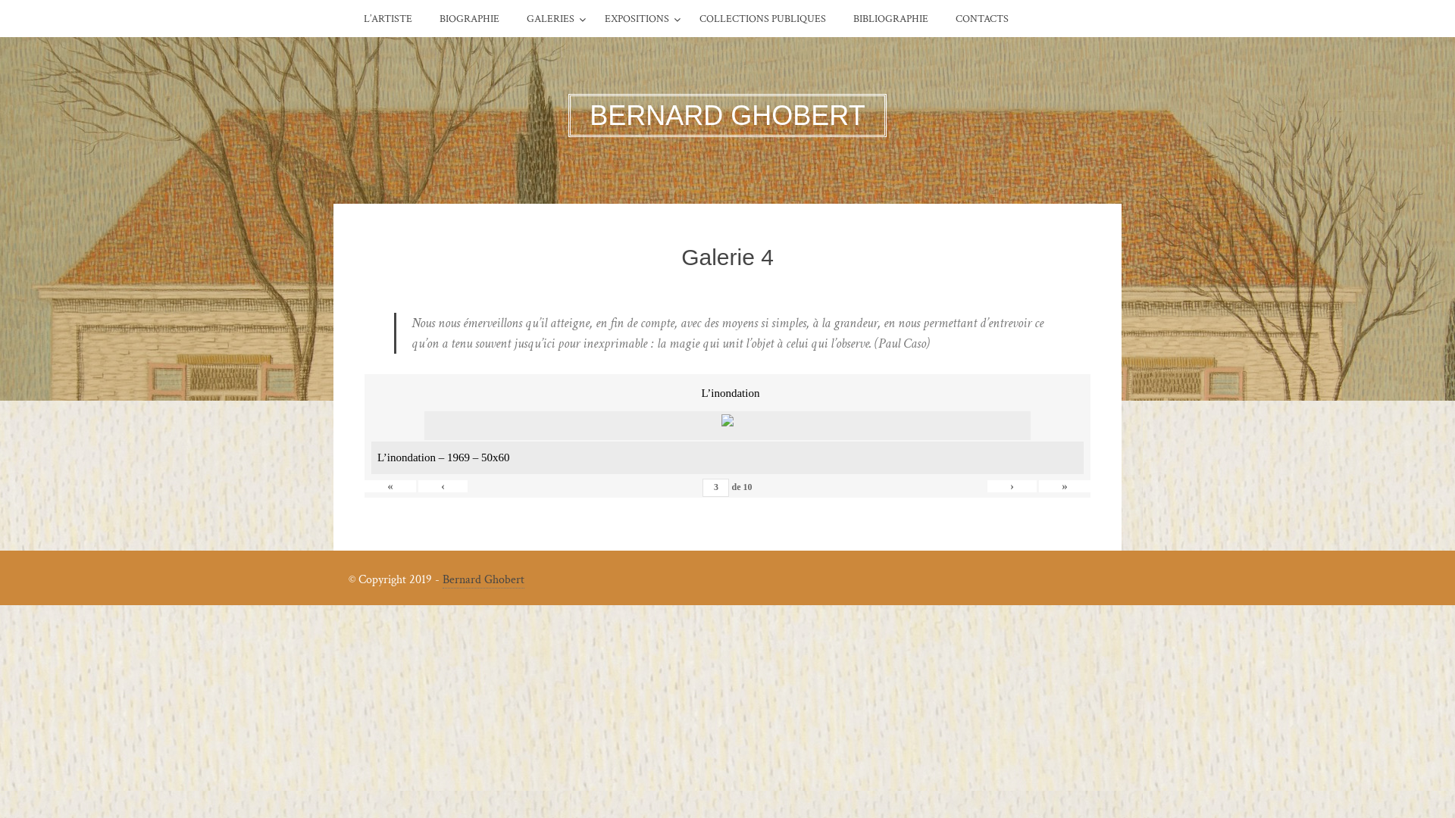 The width and height of the screenshot is (1455, 818). What do you see at coordinates (891, 19) in the screenshot?
I see `BIBLIOGRAPHIE` at bounding box center [891, 19].